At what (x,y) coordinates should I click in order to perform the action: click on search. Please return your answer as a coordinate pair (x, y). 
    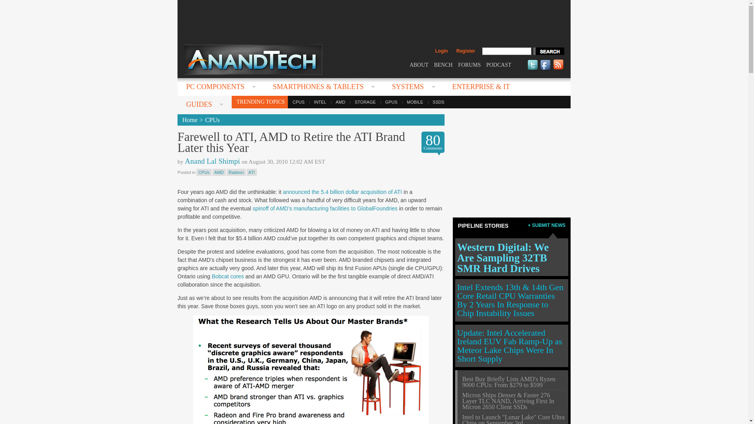
    Looking at the image, I should click on (548, 51).